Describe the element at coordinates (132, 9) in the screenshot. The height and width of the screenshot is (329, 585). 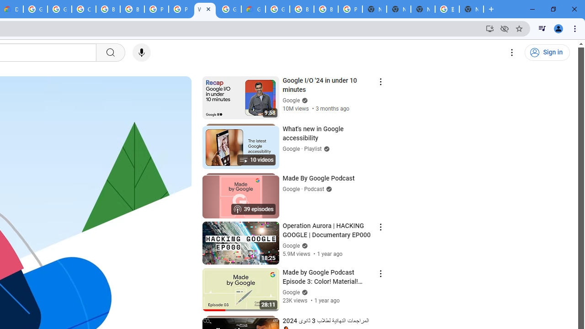
I see `Browse Chrome as a guest - Computer - Google Chrome Help` at that location.